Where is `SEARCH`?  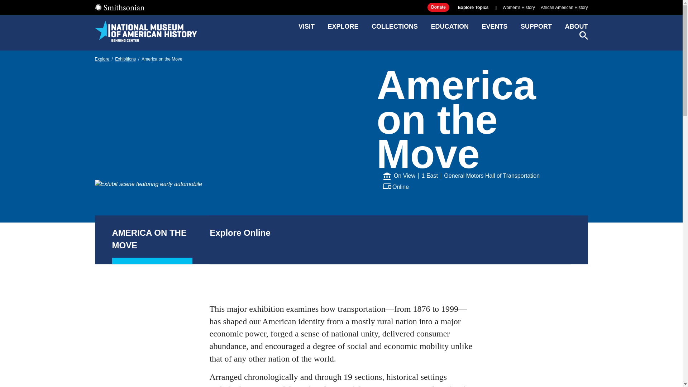 SEARCH is located at coordinates (583, 35).